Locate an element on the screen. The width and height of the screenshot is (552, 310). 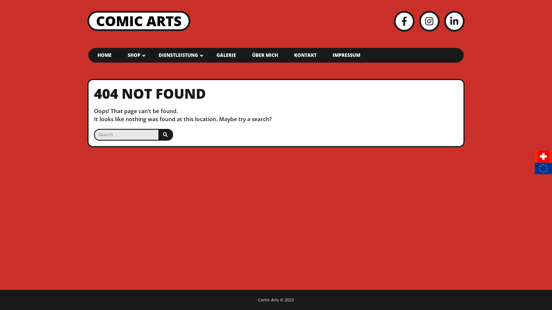
Instagram is located at coordinates (430, 21).